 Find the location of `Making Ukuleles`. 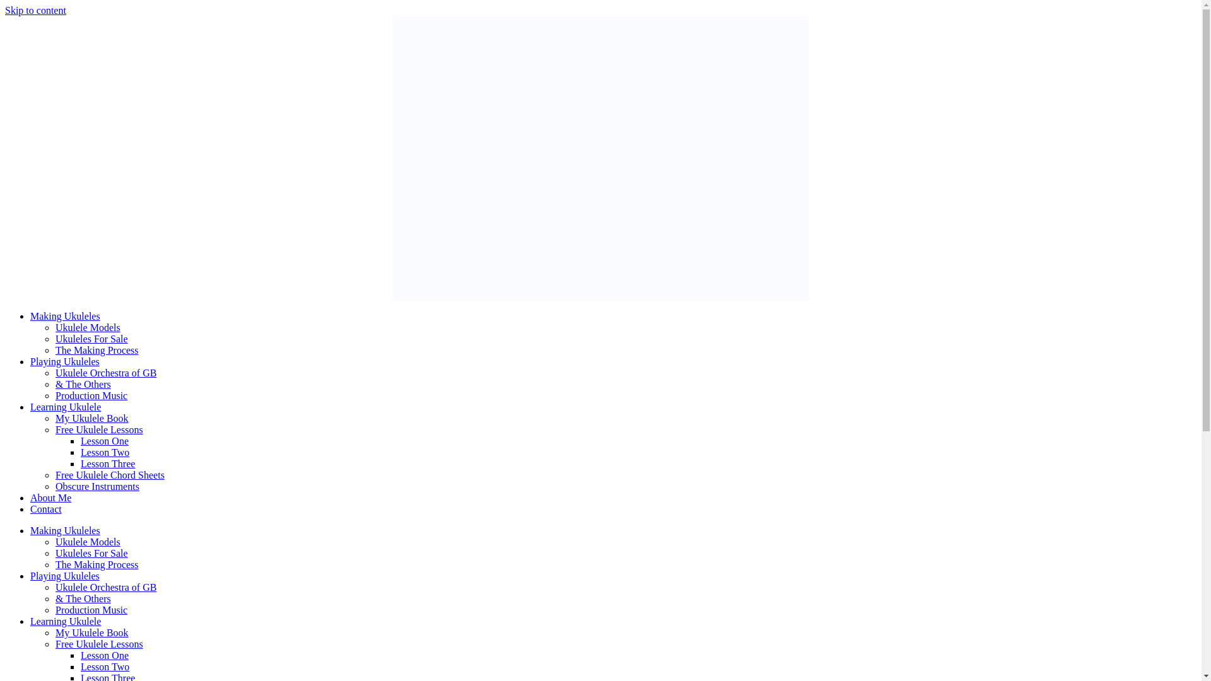

Making Ukuleles is located at coordinates (66, 530).